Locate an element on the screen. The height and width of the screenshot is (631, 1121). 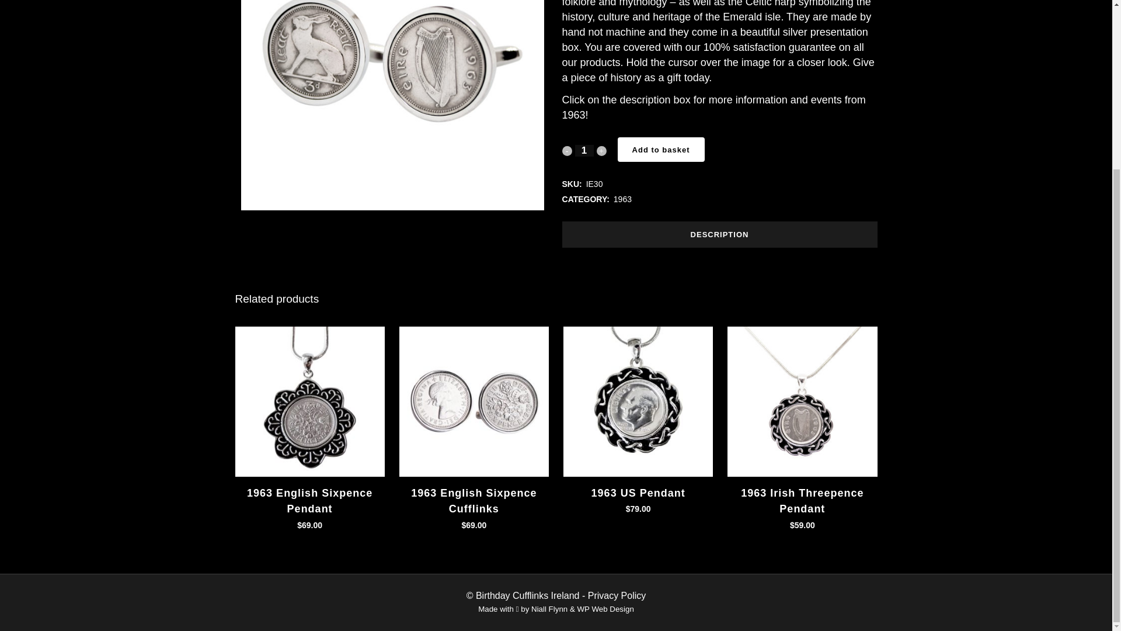
Add to basket is located at coordinates (661, 150).